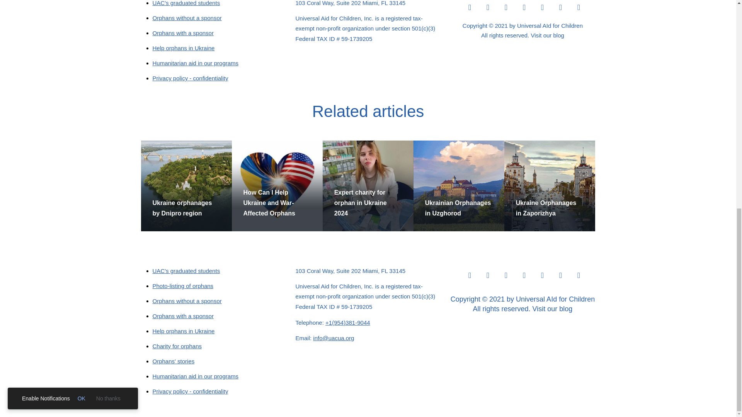 The width and height of the screenshot is (742, 417). What do you see at coordinates (185, 271) in the screenshot?
I see `UAC's graduated students` at bounding box center [185, 271].